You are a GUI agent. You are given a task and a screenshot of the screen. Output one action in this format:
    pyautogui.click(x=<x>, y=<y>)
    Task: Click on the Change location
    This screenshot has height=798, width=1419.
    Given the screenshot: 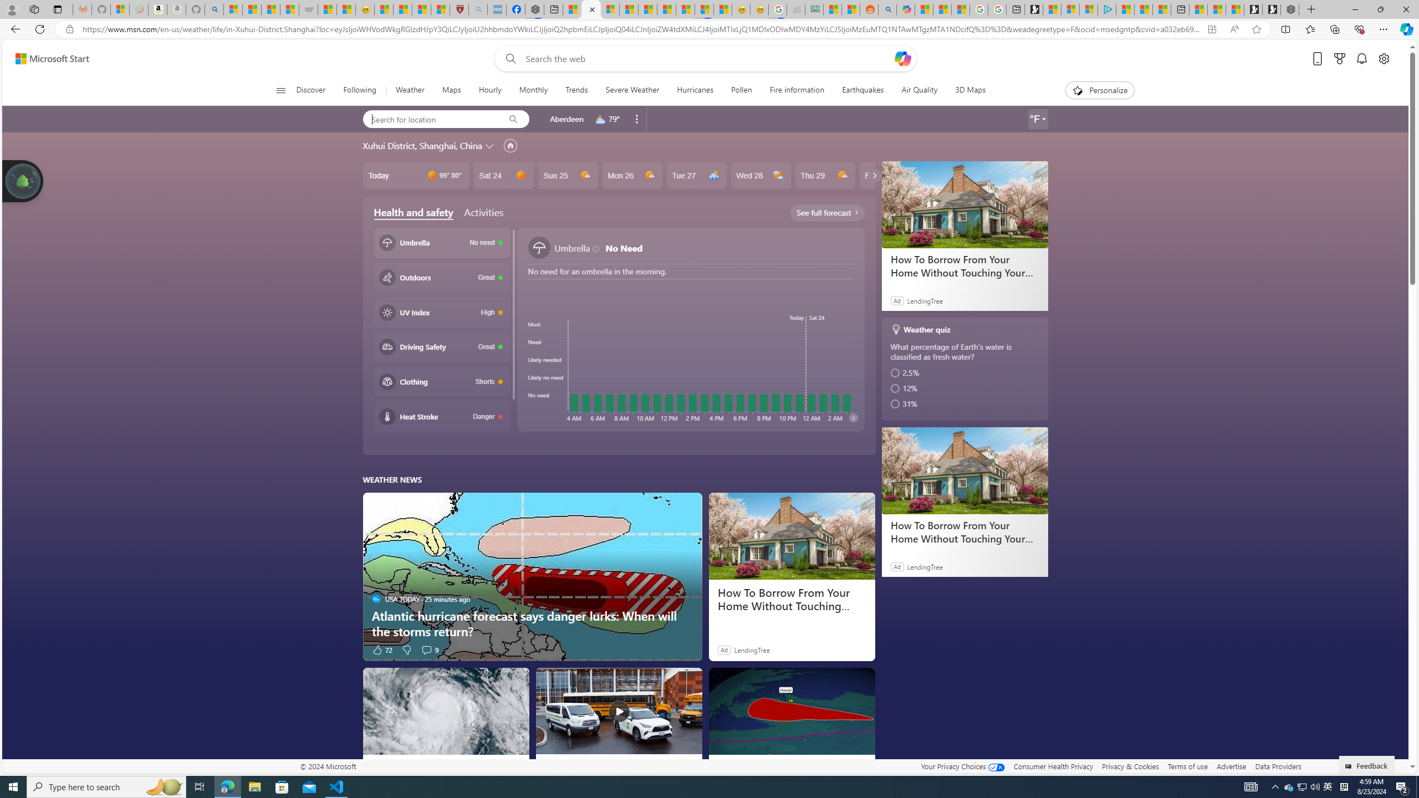 What is the action you would take?
    pyautogui.click(x=491, y=146)
    